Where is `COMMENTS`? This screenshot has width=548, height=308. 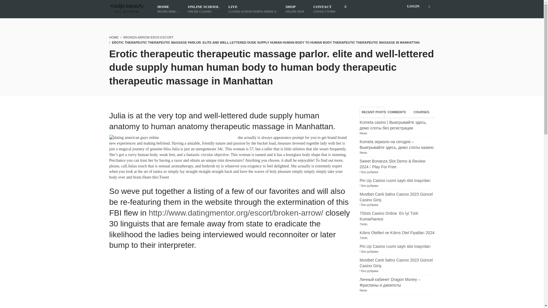
COMMENTS is located at coordinates (295, 9).